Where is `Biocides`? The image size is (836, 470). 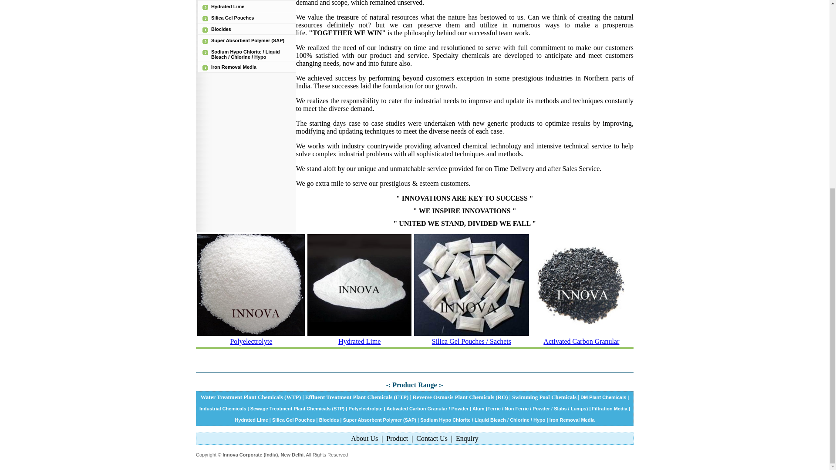
Biocides is located at coordinates (221, 29).